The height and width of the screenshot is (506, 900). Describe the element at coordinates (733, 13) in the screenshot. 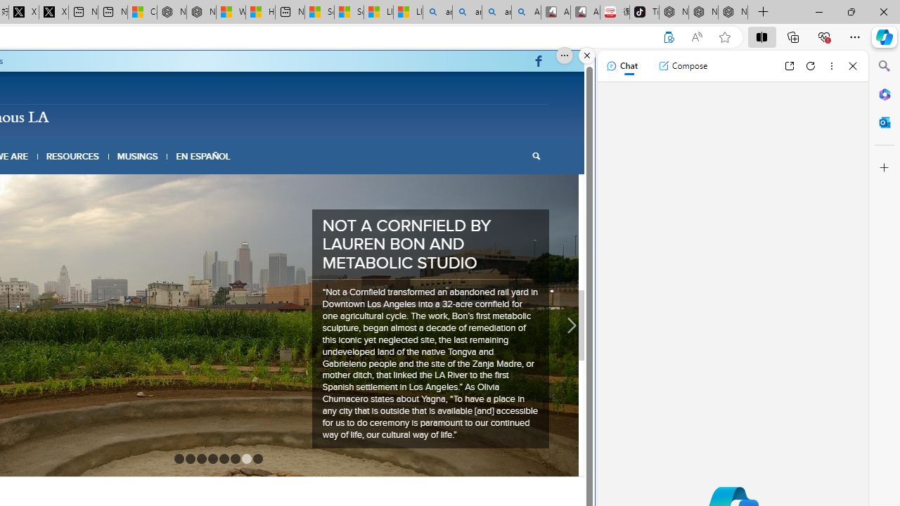

I see `Nordace - Siena Pro 15 Essential Set` at that location.